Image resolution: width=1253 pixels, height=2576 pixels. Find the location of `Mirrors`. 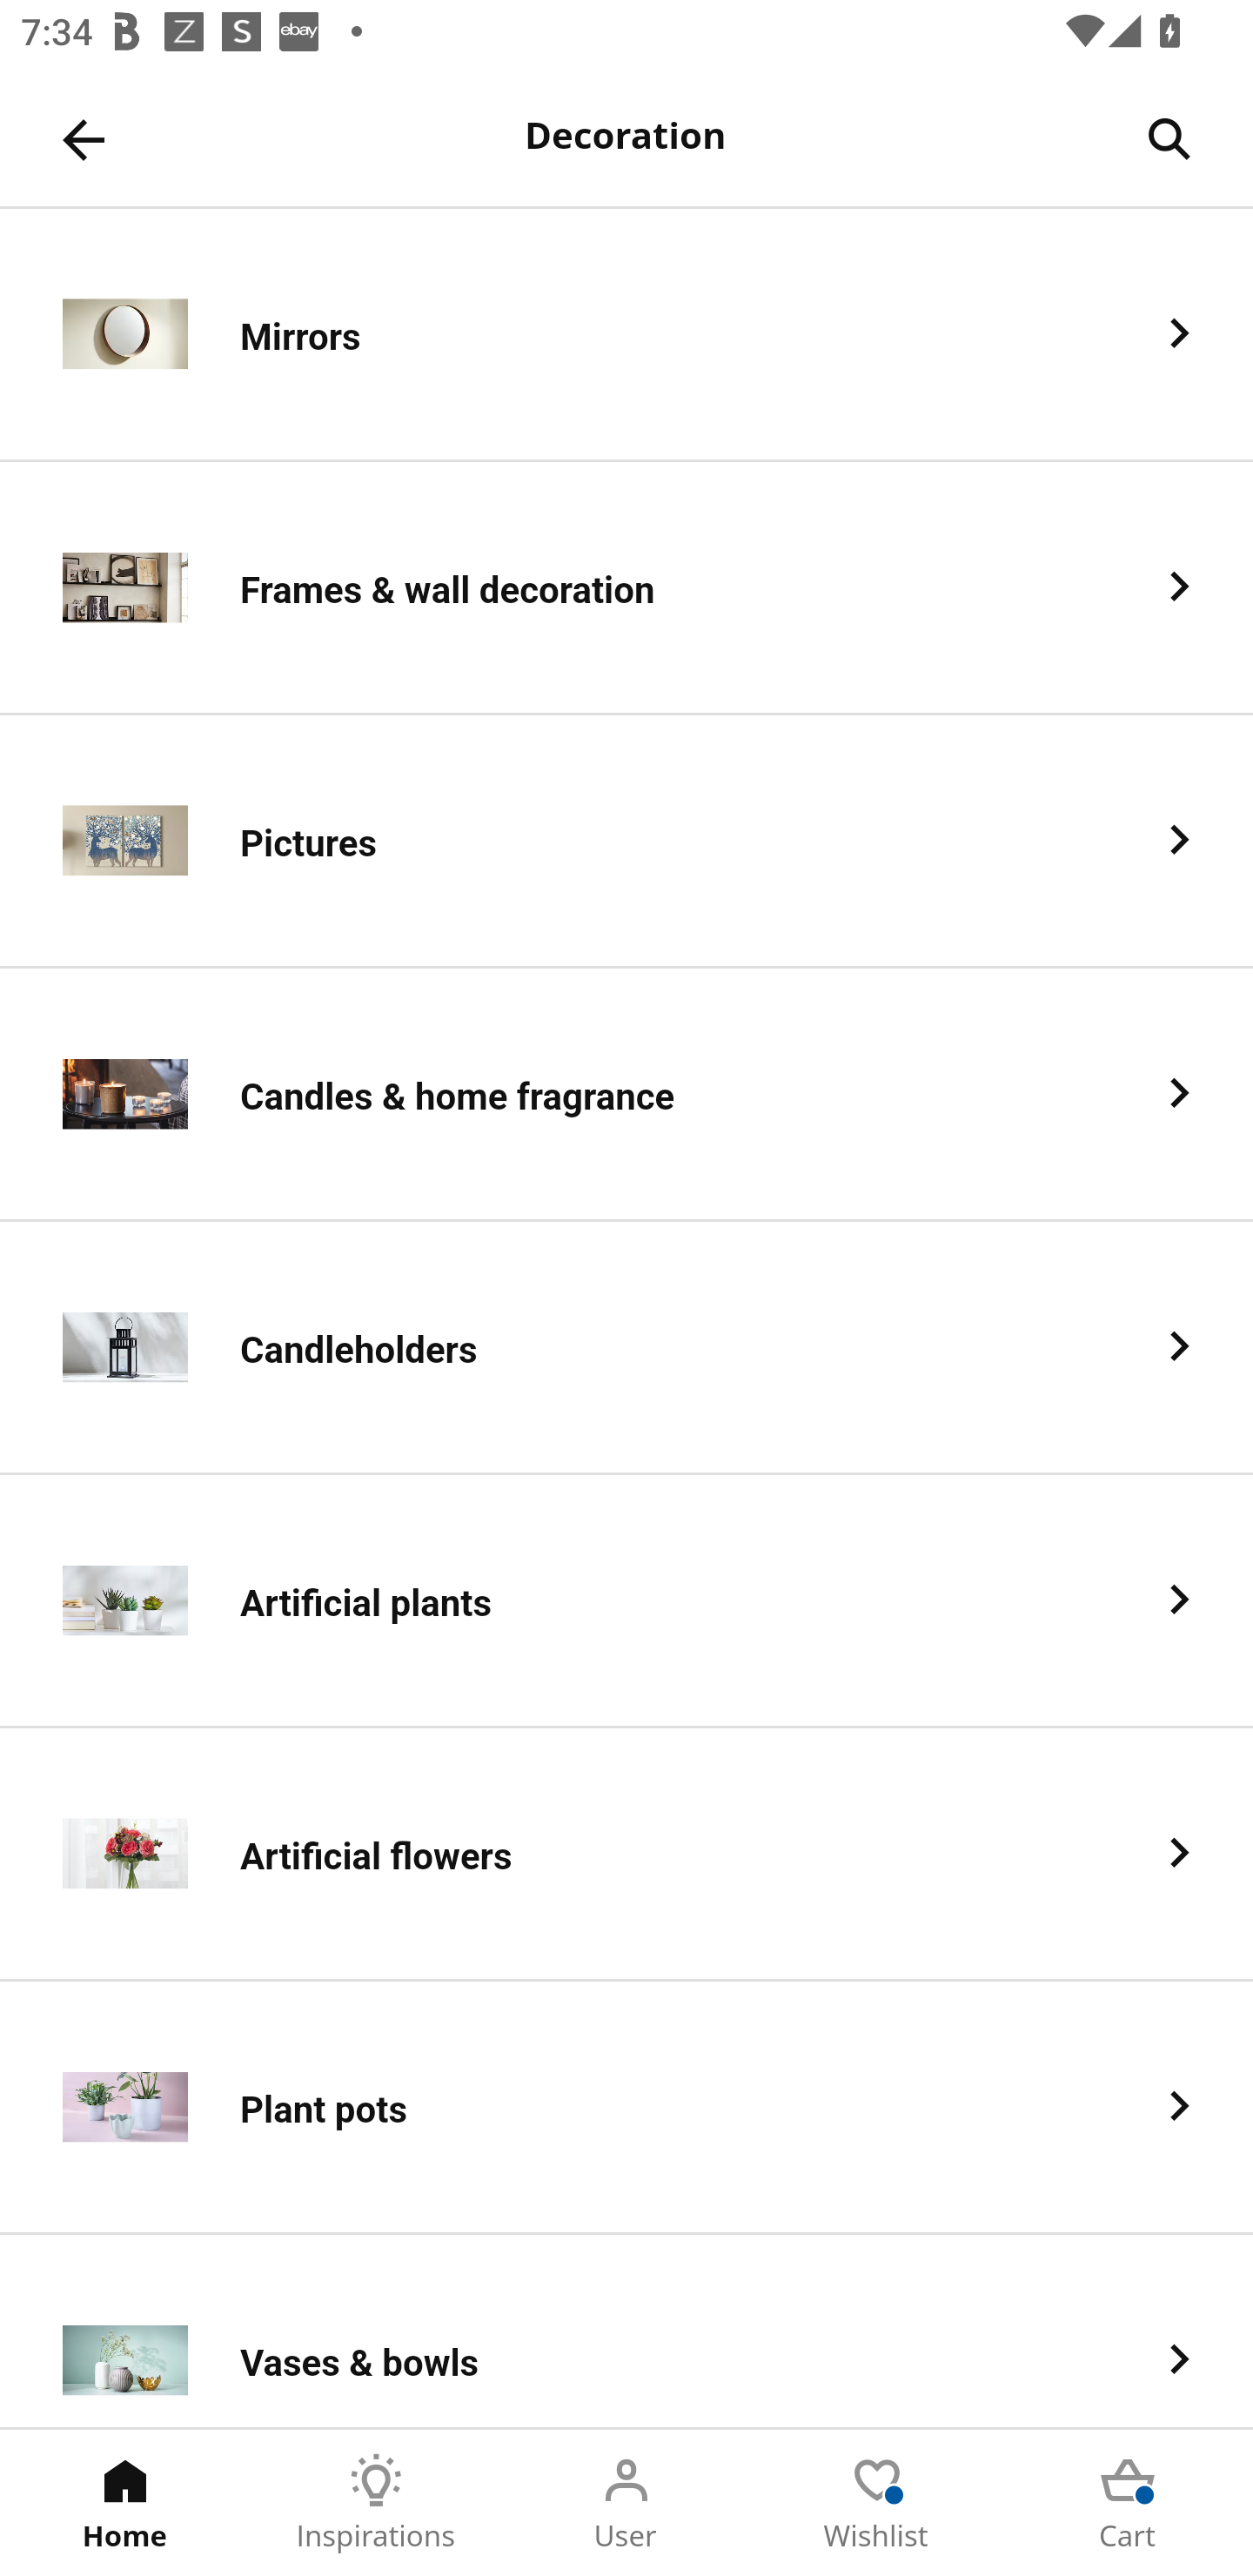

Mirrors is located at coordinates (626, 334).